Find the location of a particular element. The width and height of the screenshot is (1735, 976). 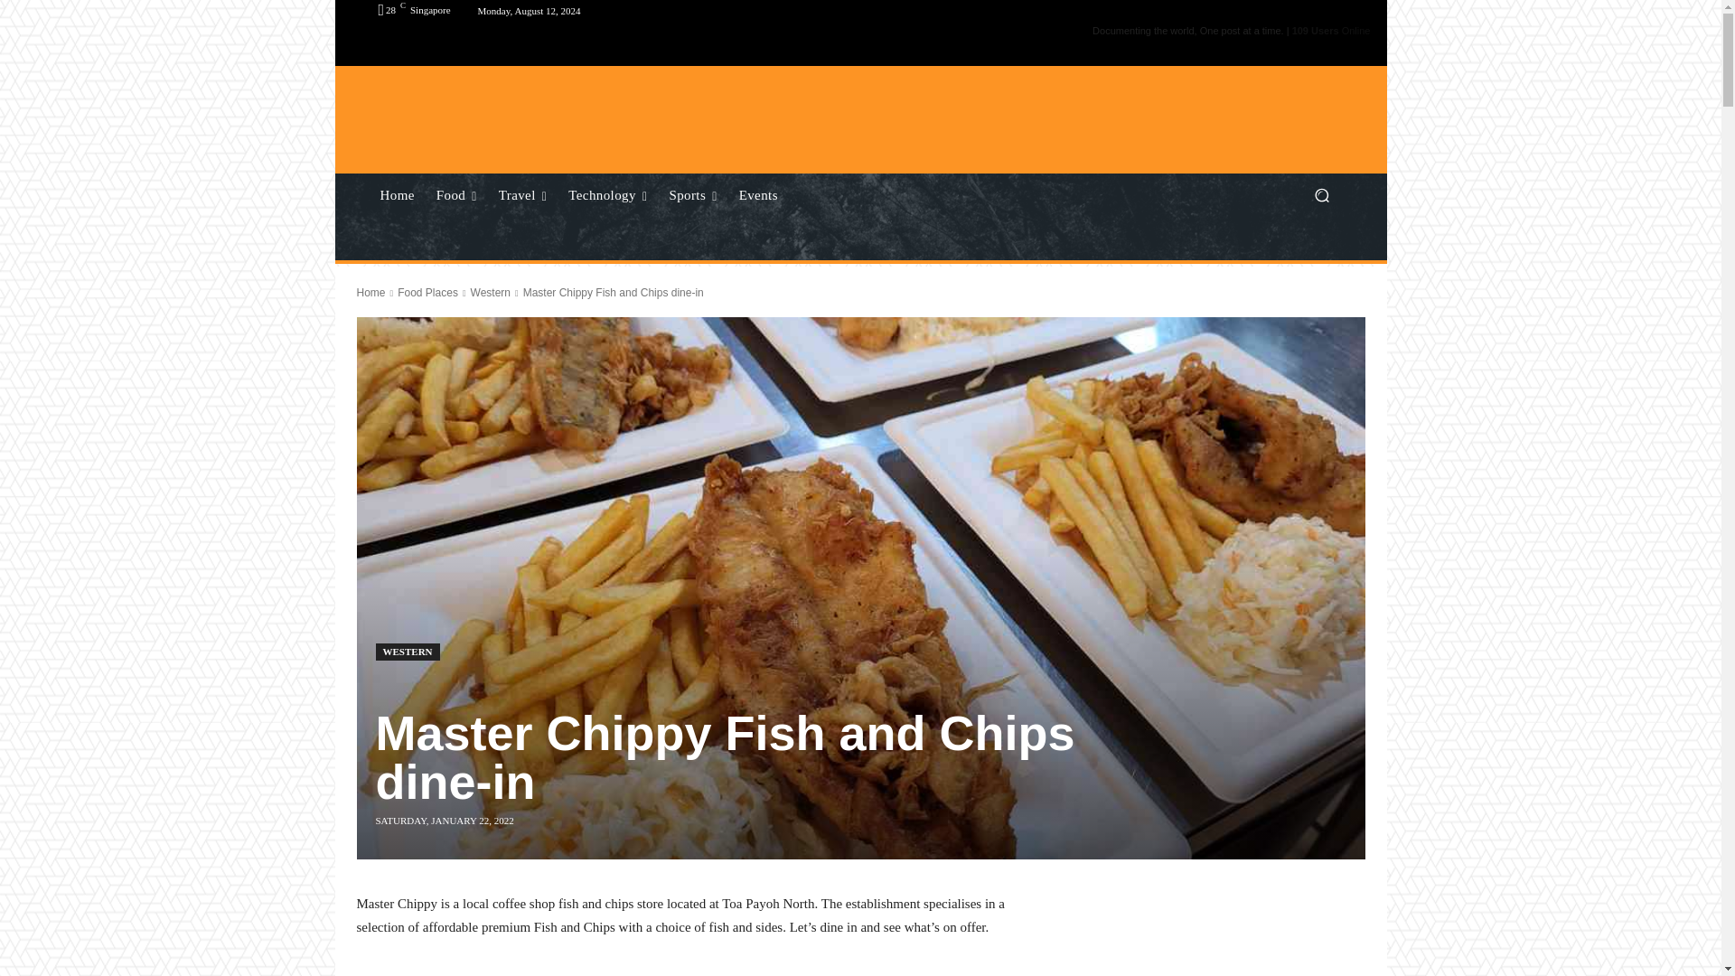

Documenting the world, one post at a time is located at coordinates (507, 134).